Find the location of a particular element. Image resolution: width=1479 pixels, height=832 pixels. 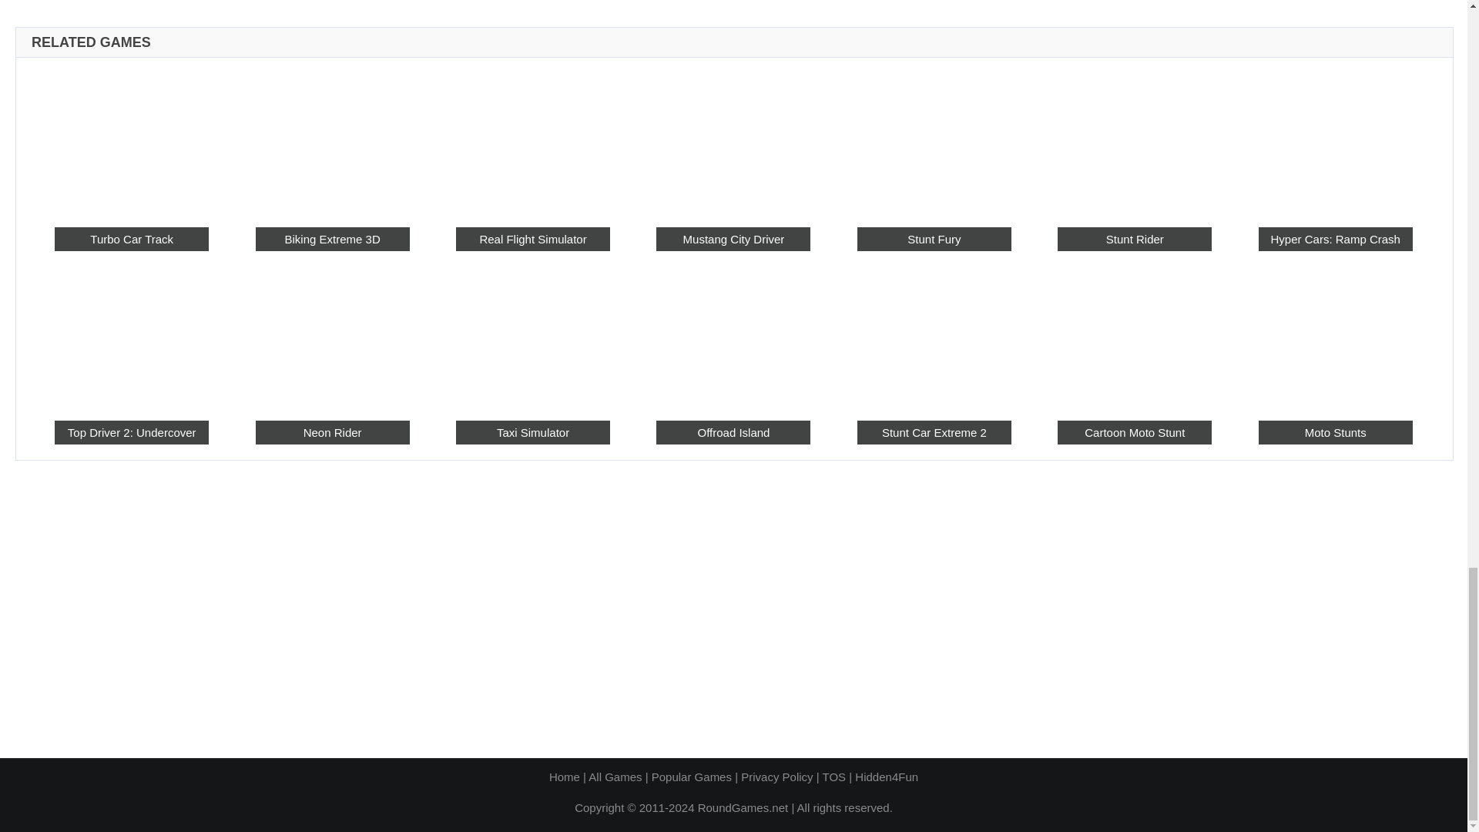

Stunt Rider is located at coordinates (1134, 141).